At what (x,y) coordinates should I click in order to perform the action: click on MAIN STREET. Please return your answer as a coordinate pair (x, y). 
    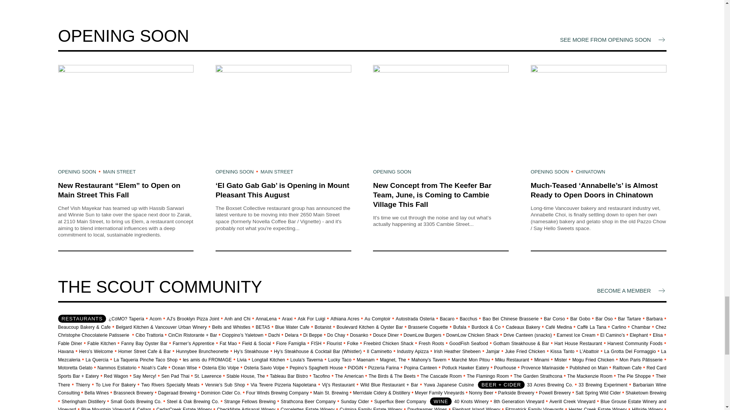
    Looking at the image, I should click on (119, 172).